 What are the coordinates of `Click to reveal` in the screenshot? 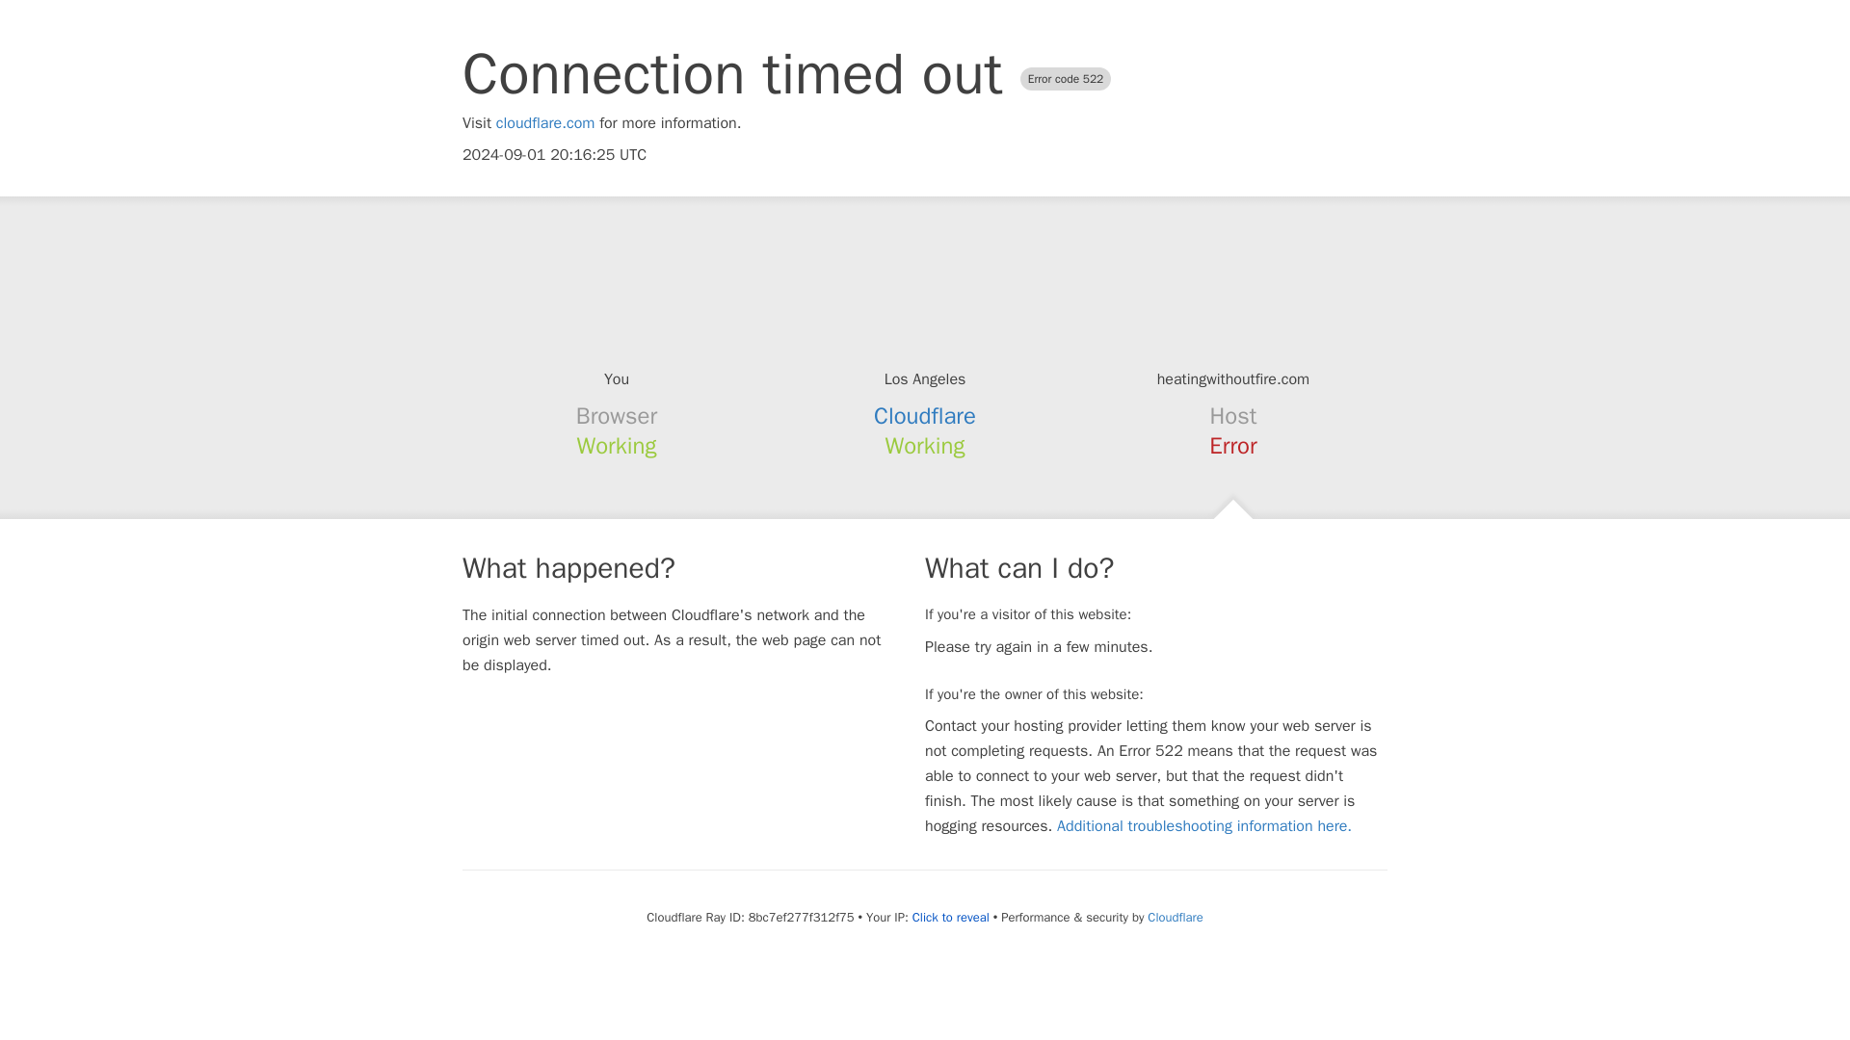 It's located at (950, 917).